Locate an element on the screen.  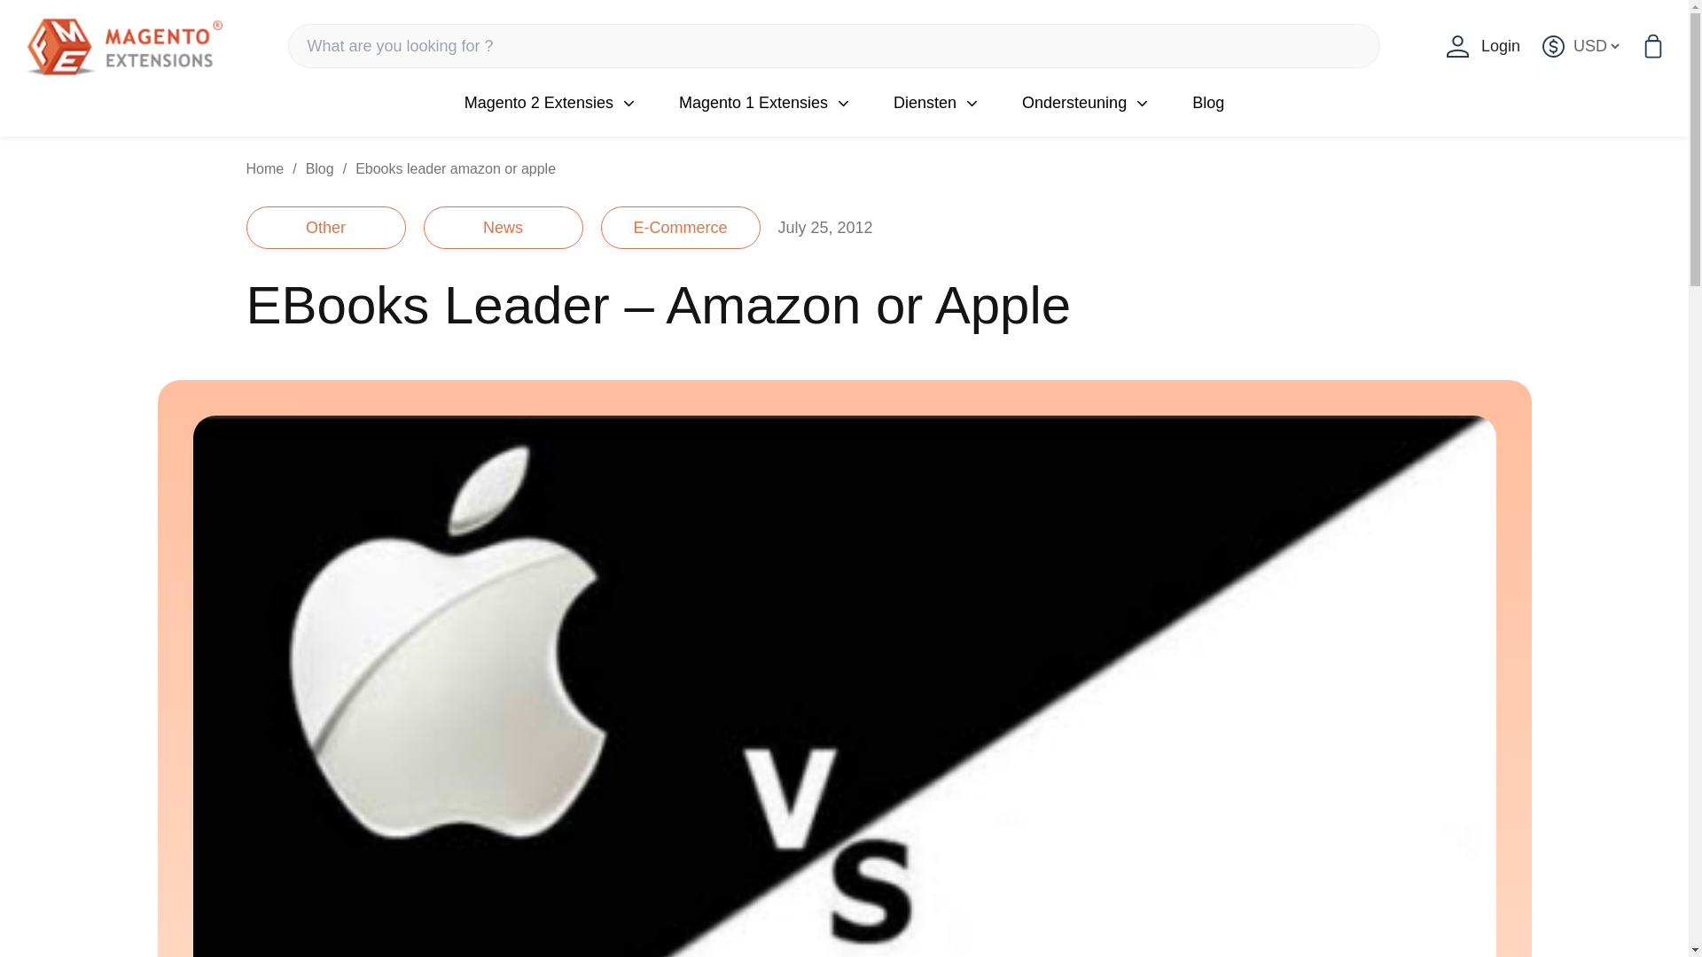
Blog is located at coordinates (319, 168).